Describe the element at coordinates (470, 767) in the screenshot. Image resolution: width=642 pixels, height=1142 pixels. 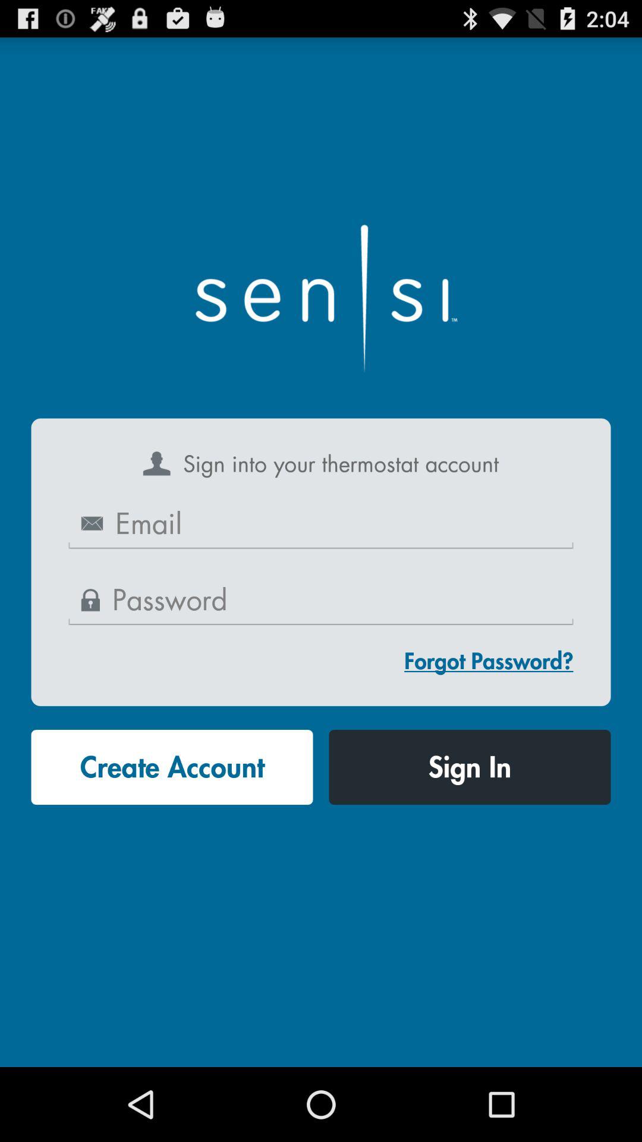
I see `tap button next to create account icon` at that location.